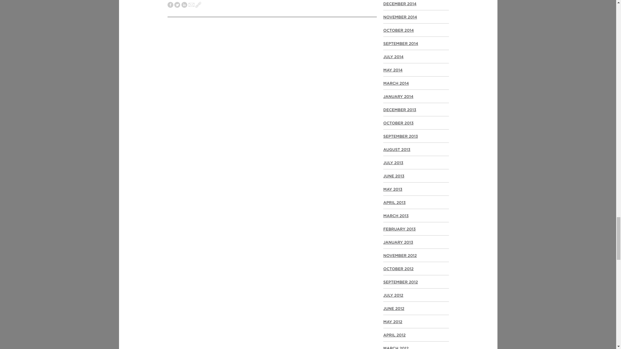  Describe the element at coordinates (184, 5) in the screenshot. I see `Share on linkedin` at that location.